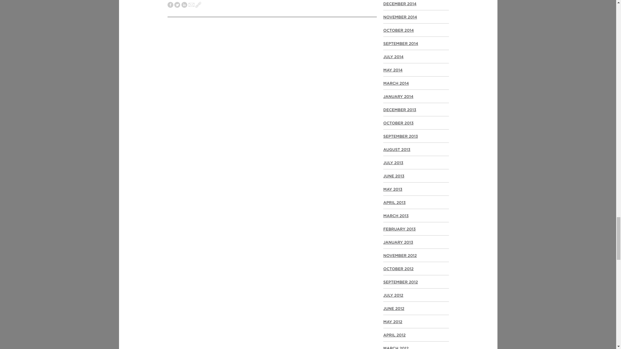  Describe the element at coordinates (184, 5) in the screenshot. I see `Share on linkedin` at that location.